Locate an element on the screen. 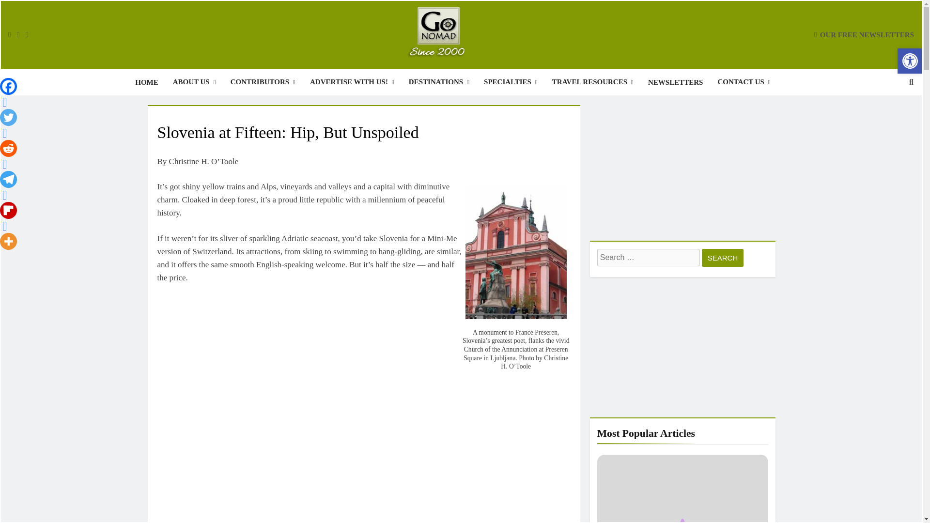 Image resolution: width=930 pixels, height=523 pixels. Search is located at coordinates (723, 258).